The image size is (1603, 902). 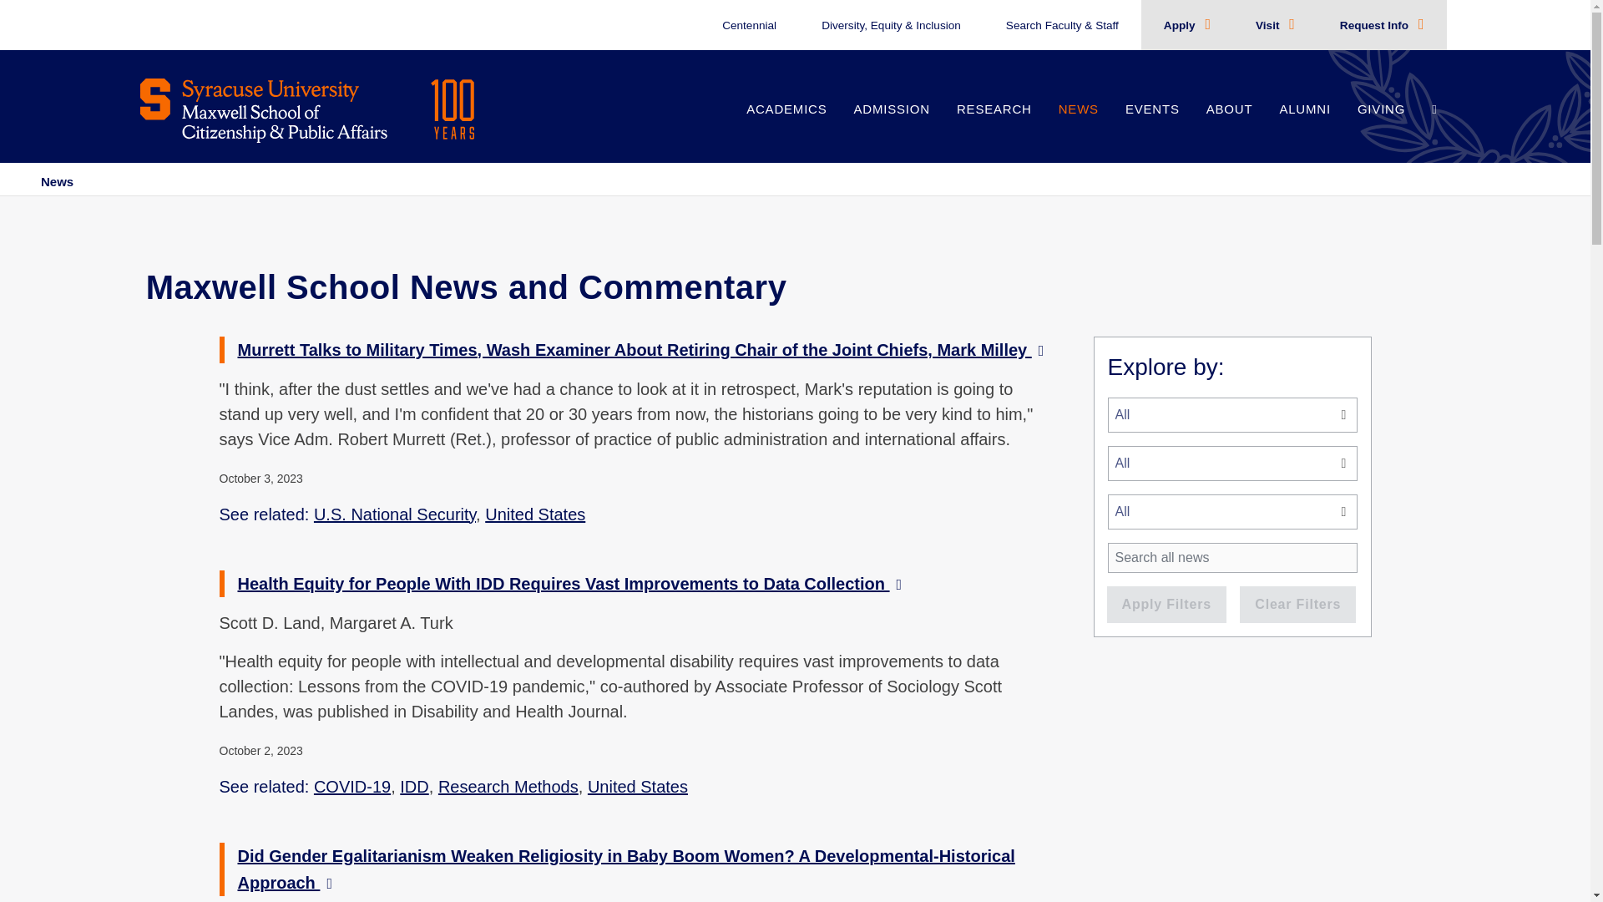 What do you see at coordinates (994, 127) in the screenshot?
I see `RESEARCH` at bounding box center [994, 127].